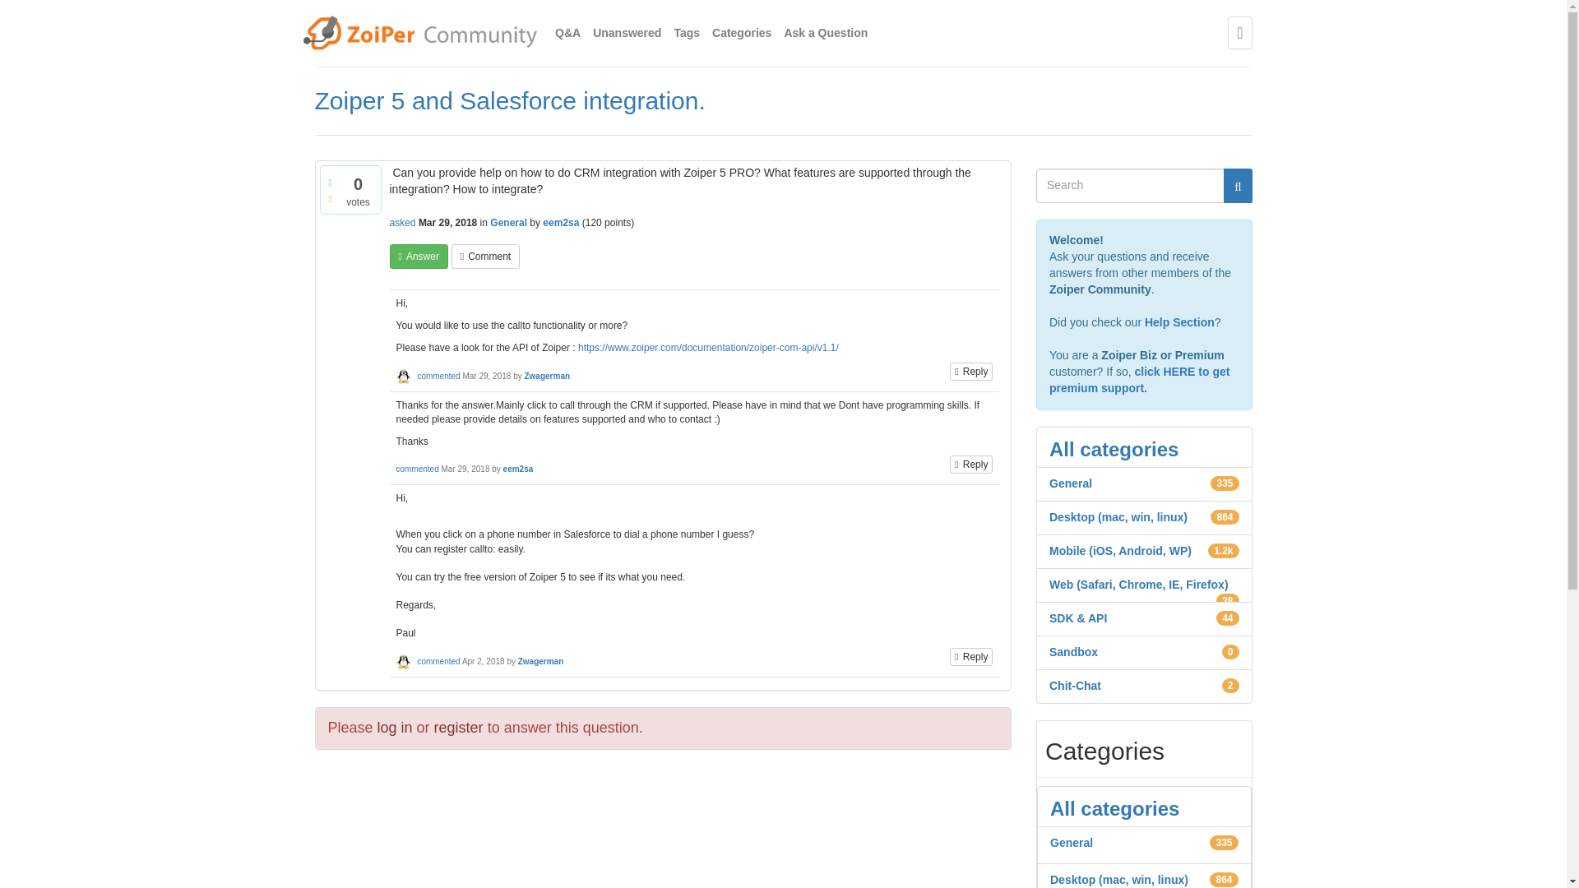 Image resolution: width=1579 pixels, height=888 pixels. Describe the element at coordinates (825, 33) in the screenshot. I see `Ask a Question` at that location.